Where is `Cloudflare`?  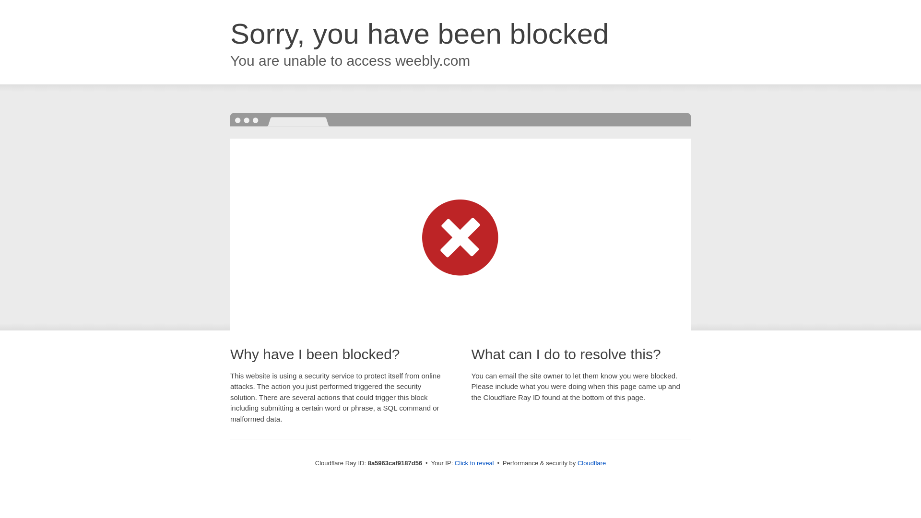 Cloudflare is located at coordinates (591, 463).